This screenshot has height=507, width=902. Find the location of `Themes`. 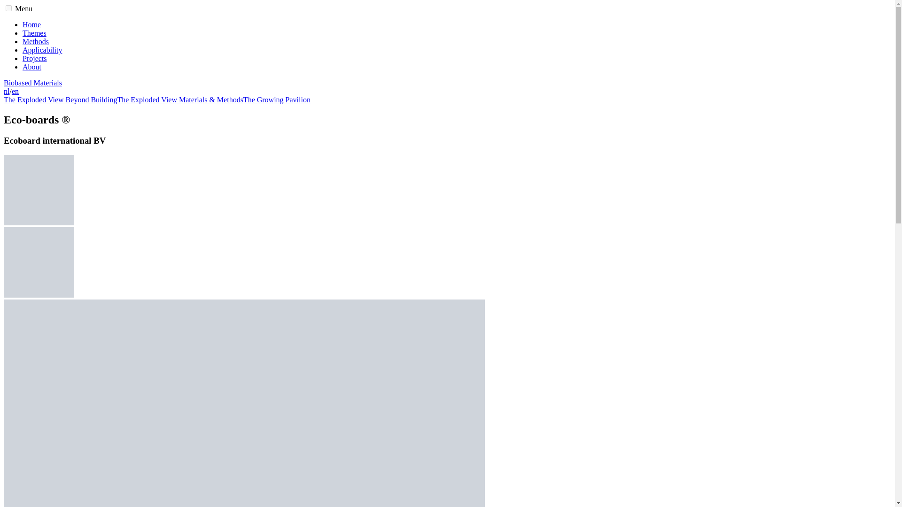

Themes is located at coordinates (35, 33).